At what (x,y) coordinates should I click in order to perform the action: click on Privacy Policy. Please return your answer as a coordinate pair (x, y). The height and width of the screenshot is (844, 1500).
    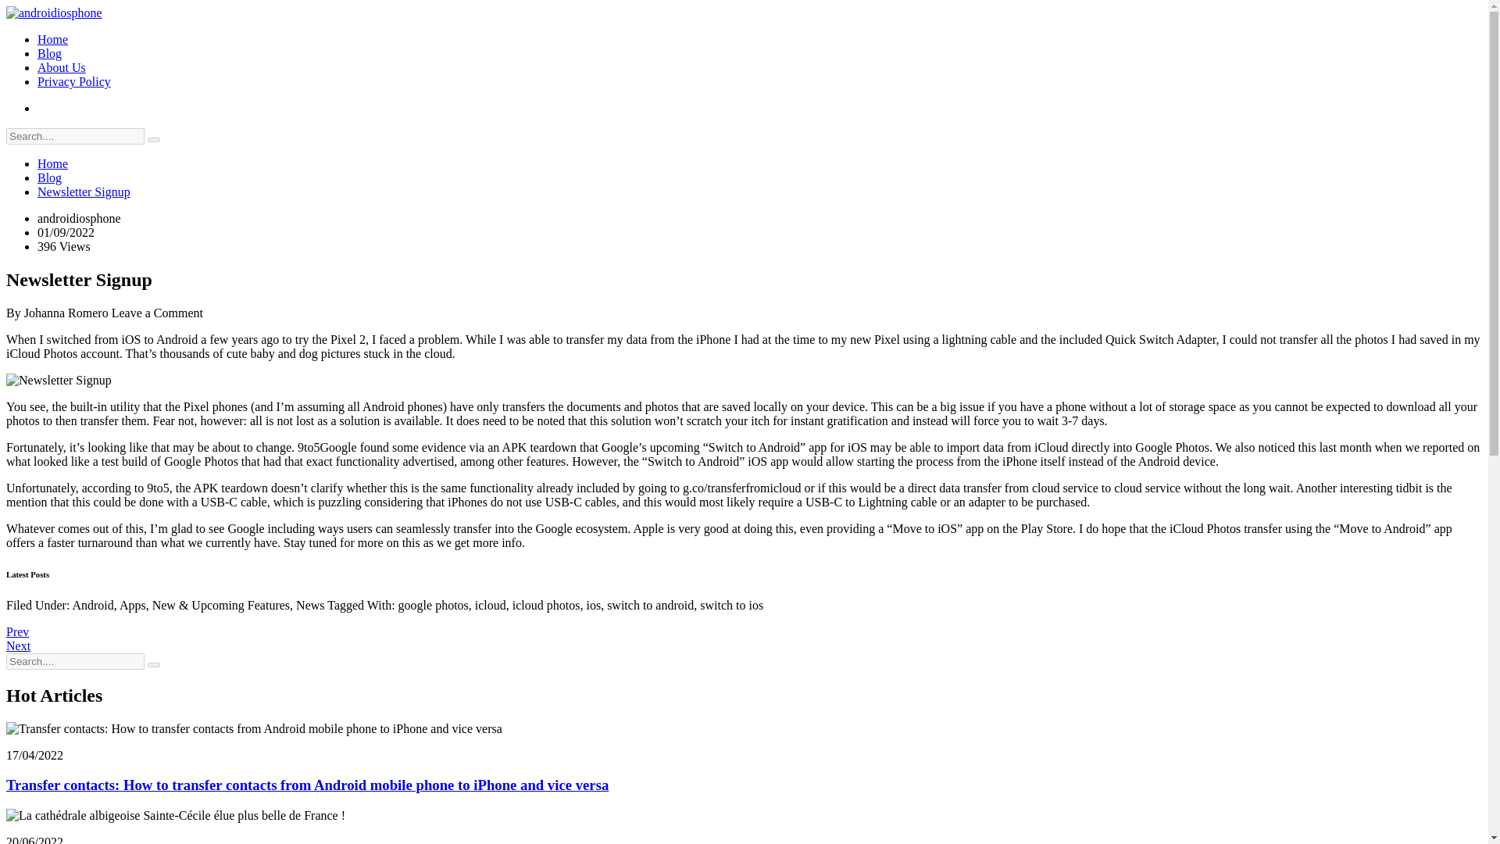
    Looking at the image, I should click on (74, 81).